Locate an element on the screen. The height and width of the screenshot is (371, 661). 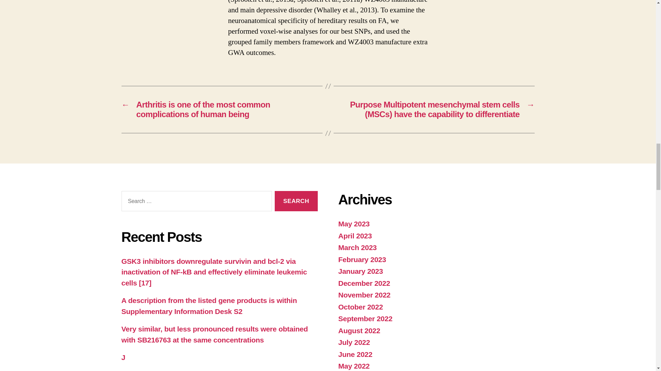
May 2023 is located at coordinates (354, 224).